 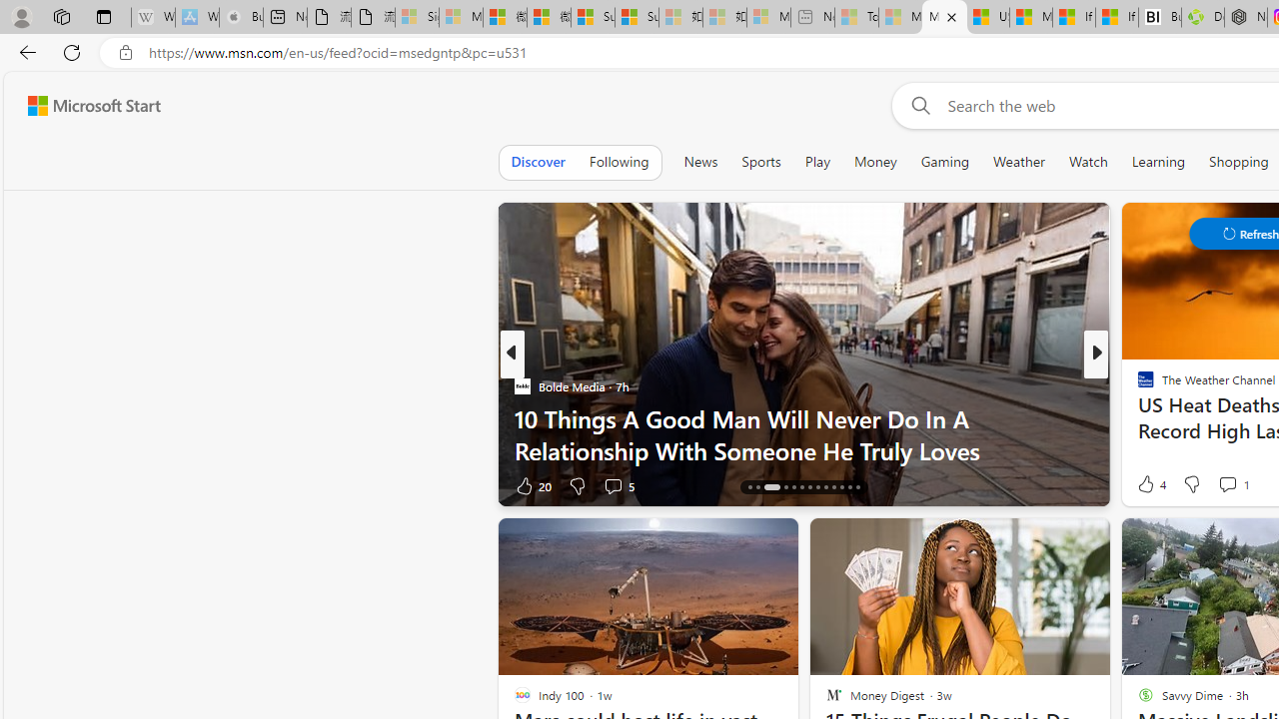 What do you see at coordinates (532, 485) in the screenshot?
I see `20 Like` at bounding box center [532, 485].